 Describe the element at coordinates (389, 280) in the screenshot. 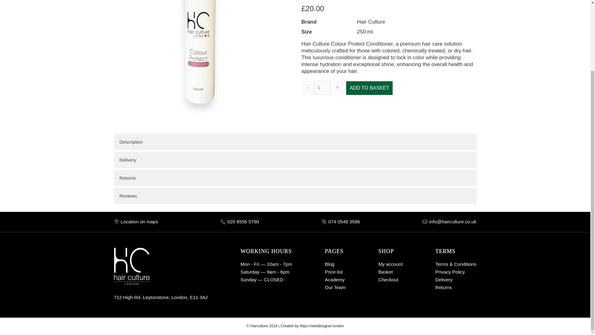

I see `Checkout` at that location.